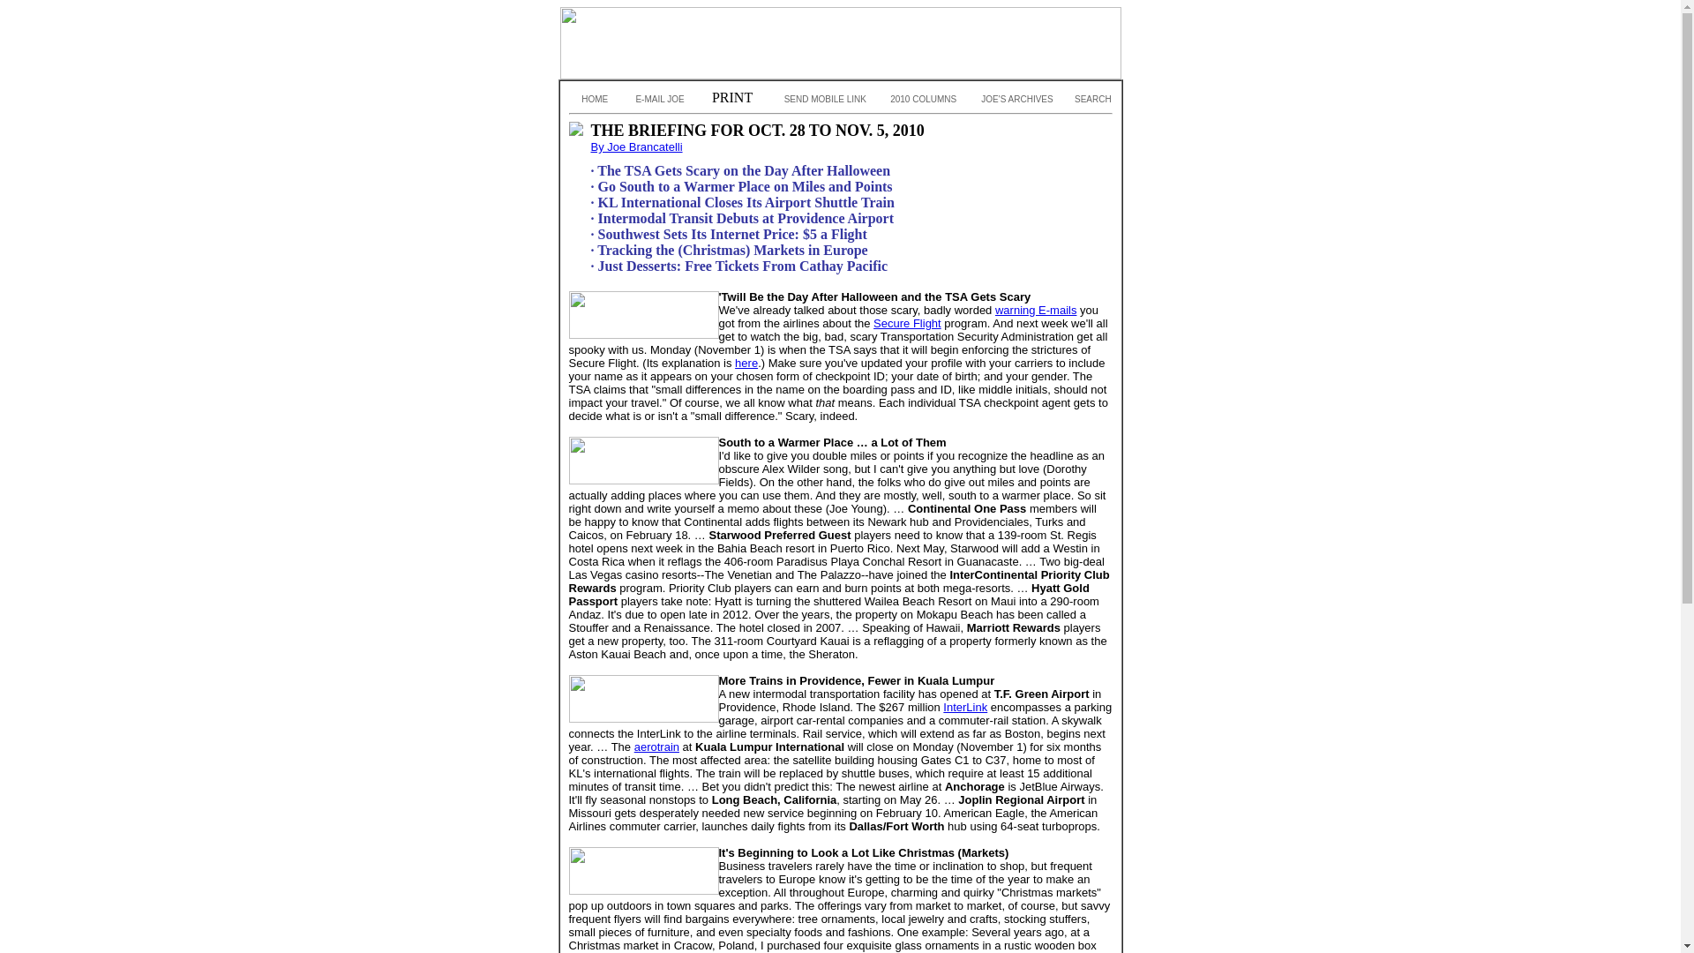 This screenshot has height=953, width=1694. Describe the element at coordinates (965, 706) in the screenshot. I see `InterLink` at that location.